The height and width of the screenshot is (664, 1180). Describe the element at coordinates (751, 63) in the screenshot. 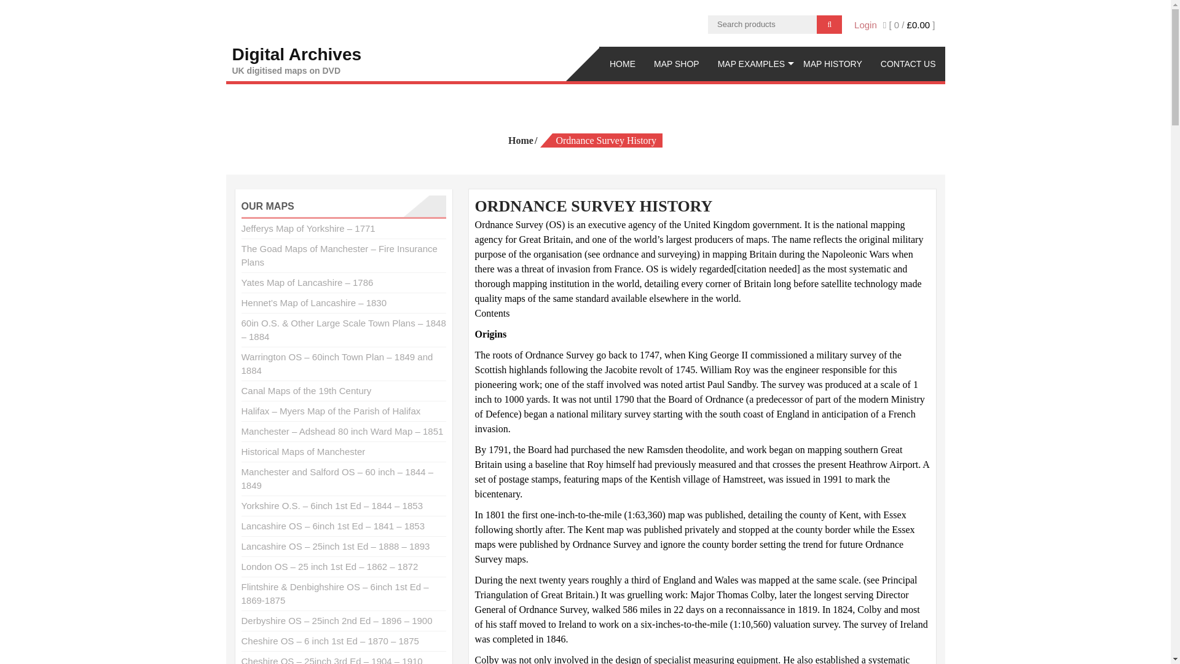

I see `Historical Maps of Manchester` at that location.